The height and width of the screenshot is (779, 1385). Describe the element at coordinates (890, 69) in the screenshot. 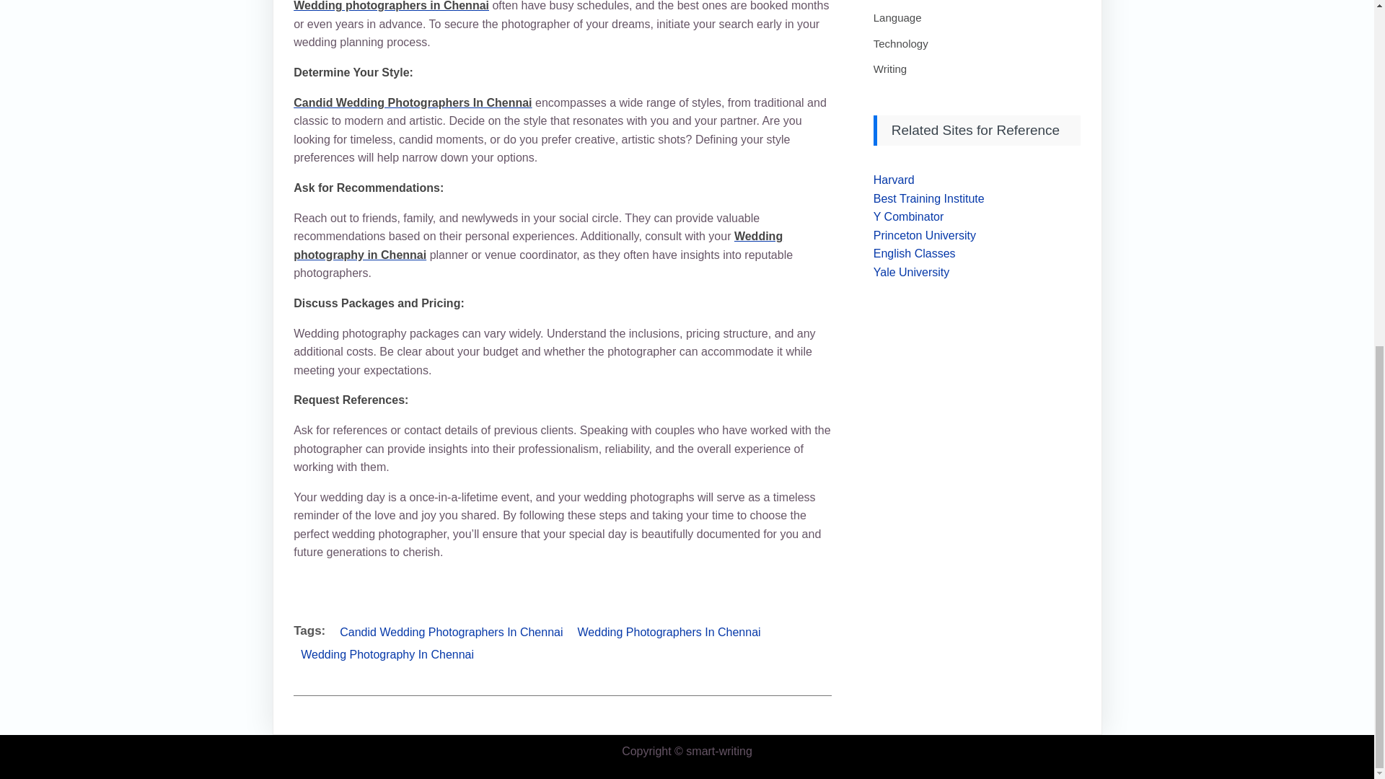

I see `Writing` at that location.